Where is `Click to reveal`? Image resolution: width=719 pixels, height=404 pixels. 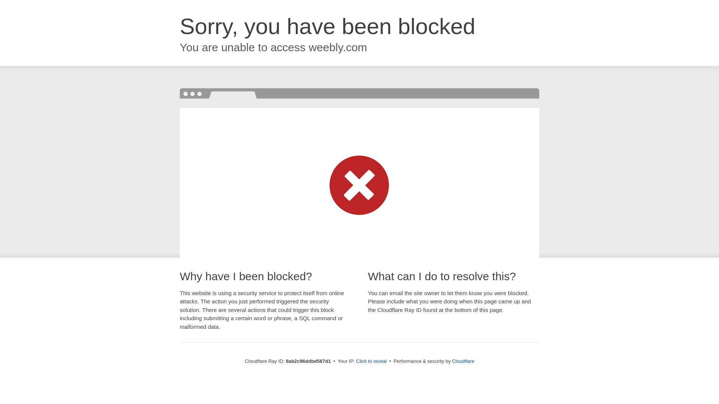
Click to reveal is located at coordinates (371, 361).